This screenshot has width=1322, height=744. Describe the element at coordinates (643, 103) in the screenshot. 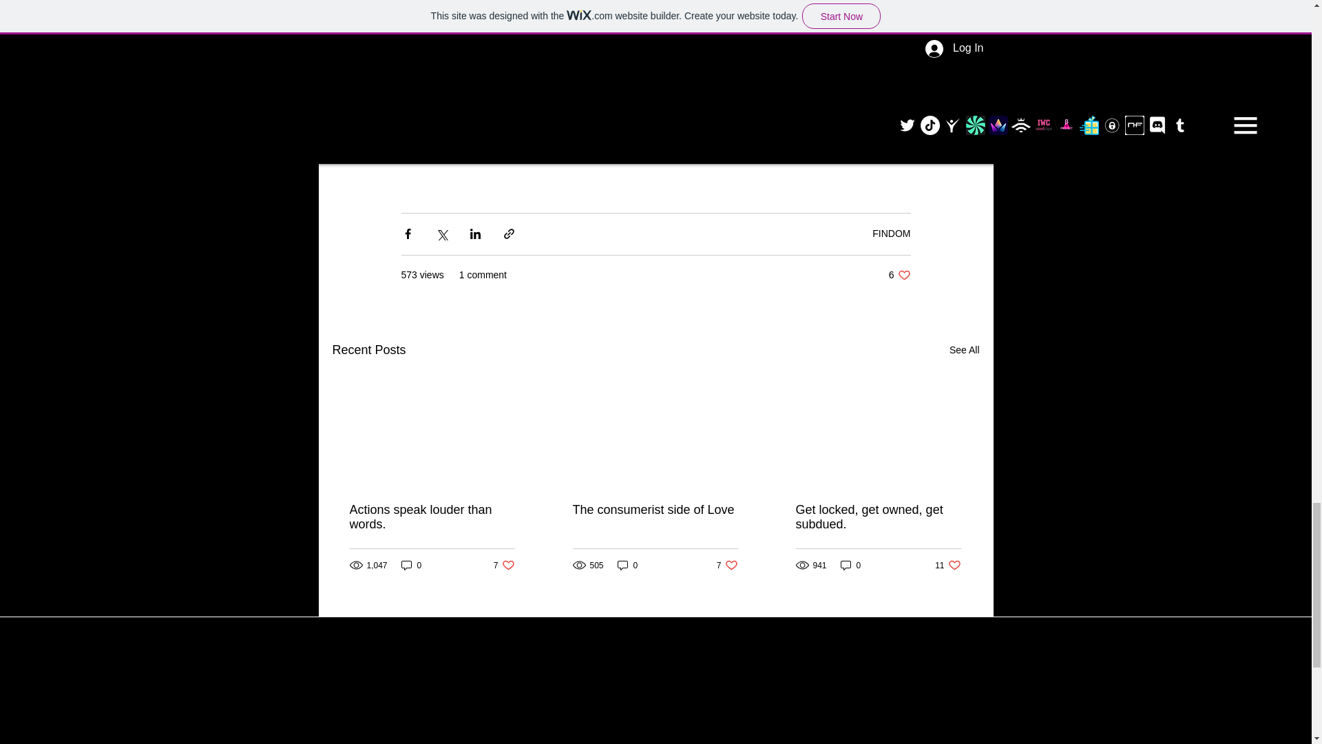

I see `money mistress` at that location.